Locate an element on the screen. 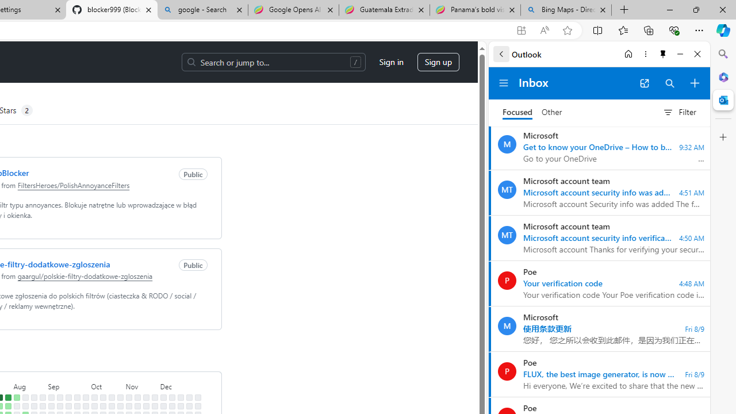 The width and height of the screenshot is (736, 414). No contributions on August 26th. is located at coordinates (42, 406).